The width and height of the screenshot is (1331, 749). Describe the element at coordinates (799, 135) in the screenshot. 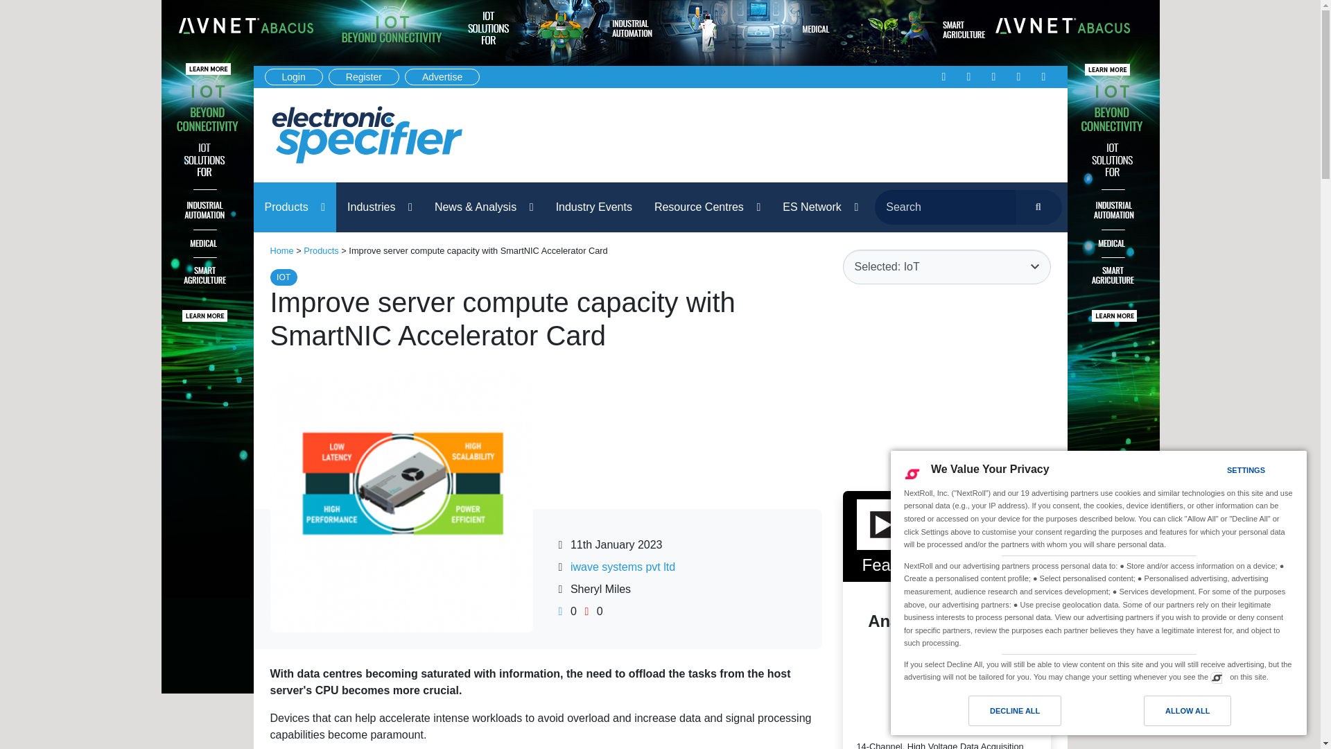

I see `3rd party ad content` at that location.